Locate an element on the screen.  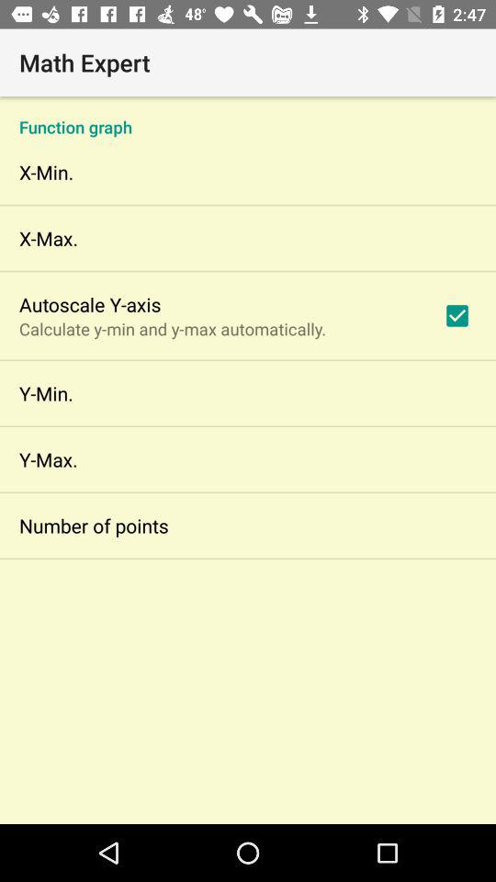
scroll until the function graph app is located at coordinates (248, 118).